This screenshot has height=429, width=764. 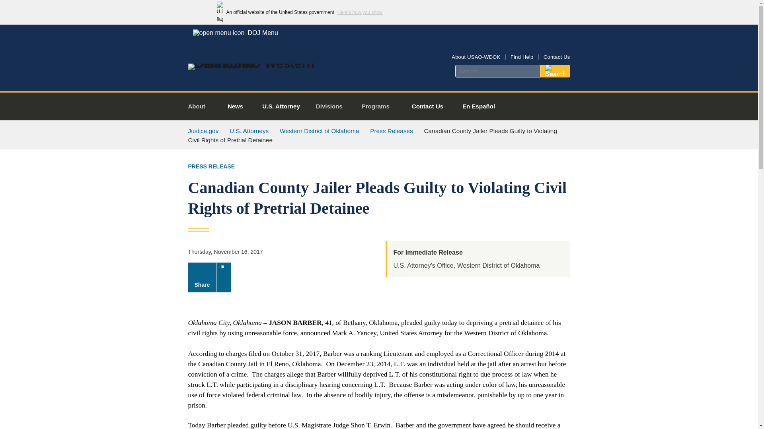 What do you see at coordinates (556, 57) in the screenshot?
I see `Contact Us` at bounding box center [556, 57].